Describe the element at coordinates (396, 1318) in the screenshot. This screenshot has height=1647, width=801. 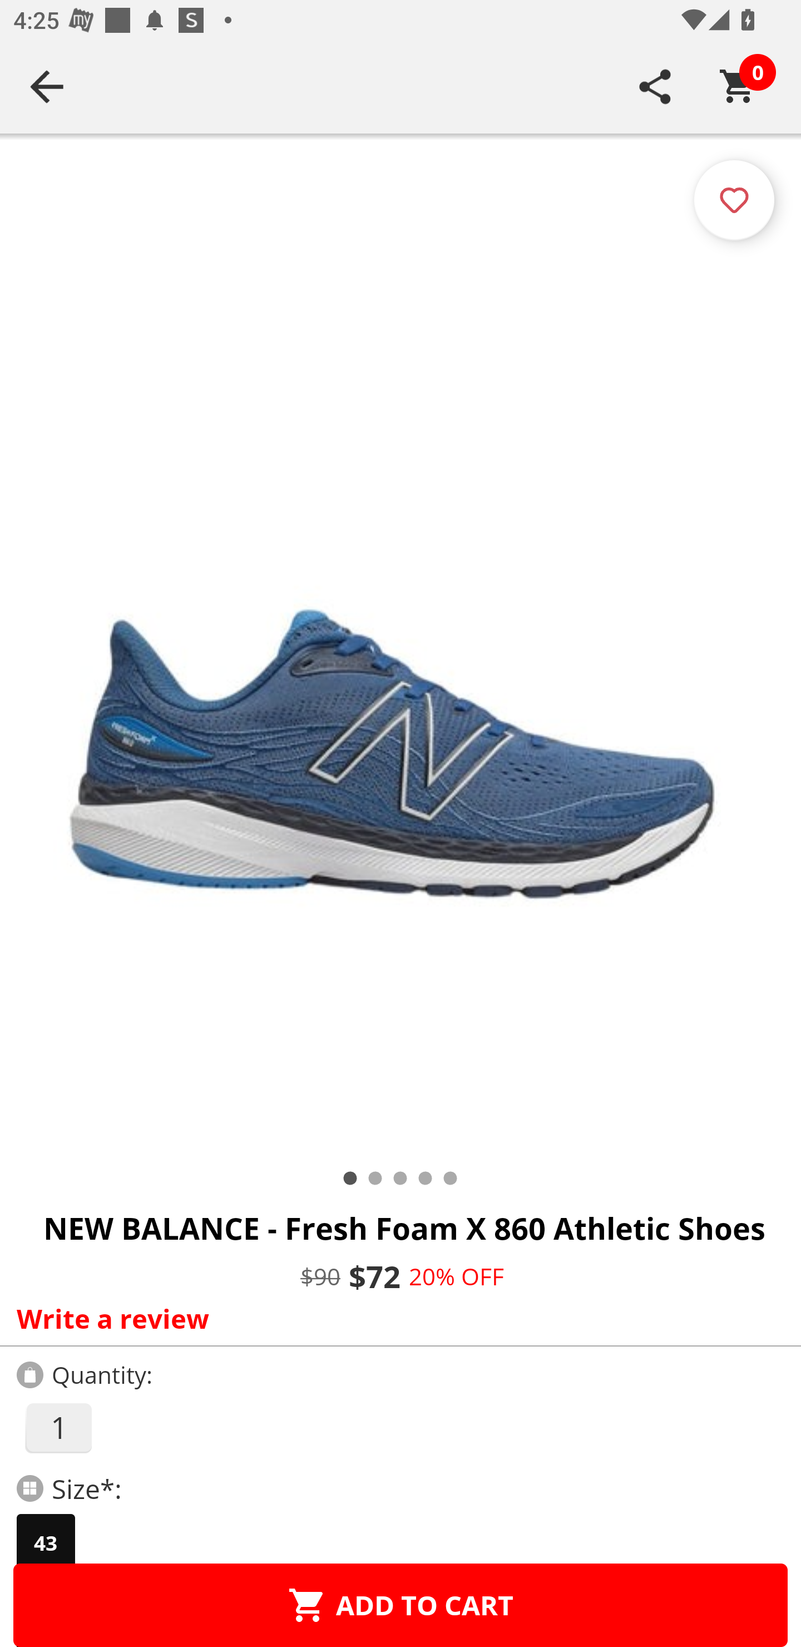
I see `Write a review` at that location.